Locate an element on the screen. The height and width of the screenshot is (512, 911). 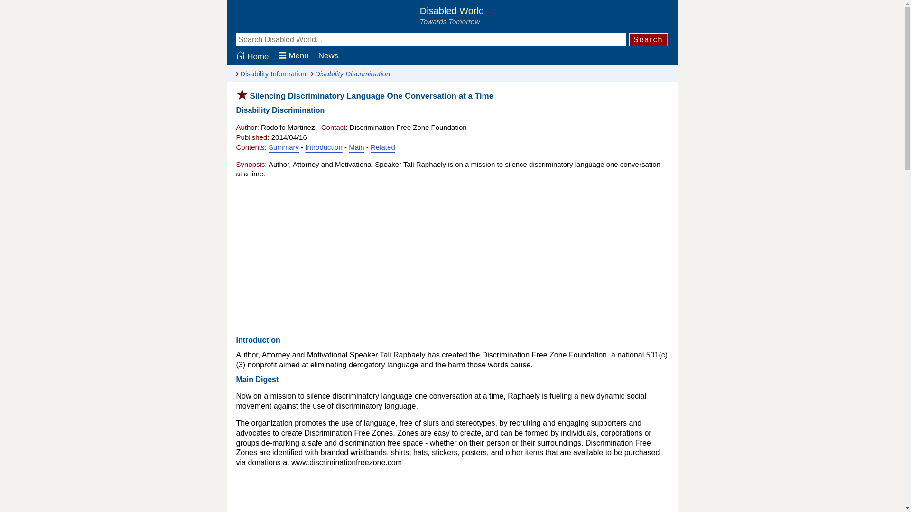
Disability Discrimination is located at coordinates (348, 73).